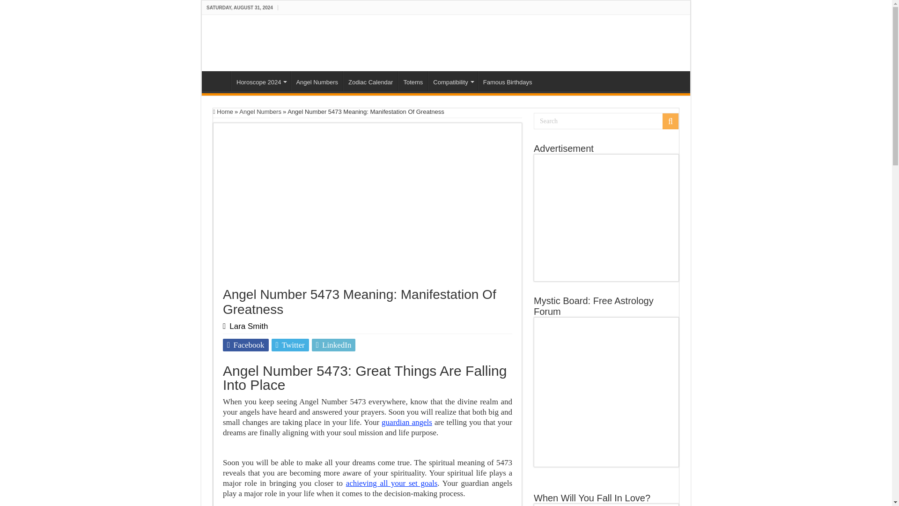 The height and width of the screenshot is (506, 899). Describe the element at coordinates (452, 81) in the screenshot. I see `Compatibility` at that location.